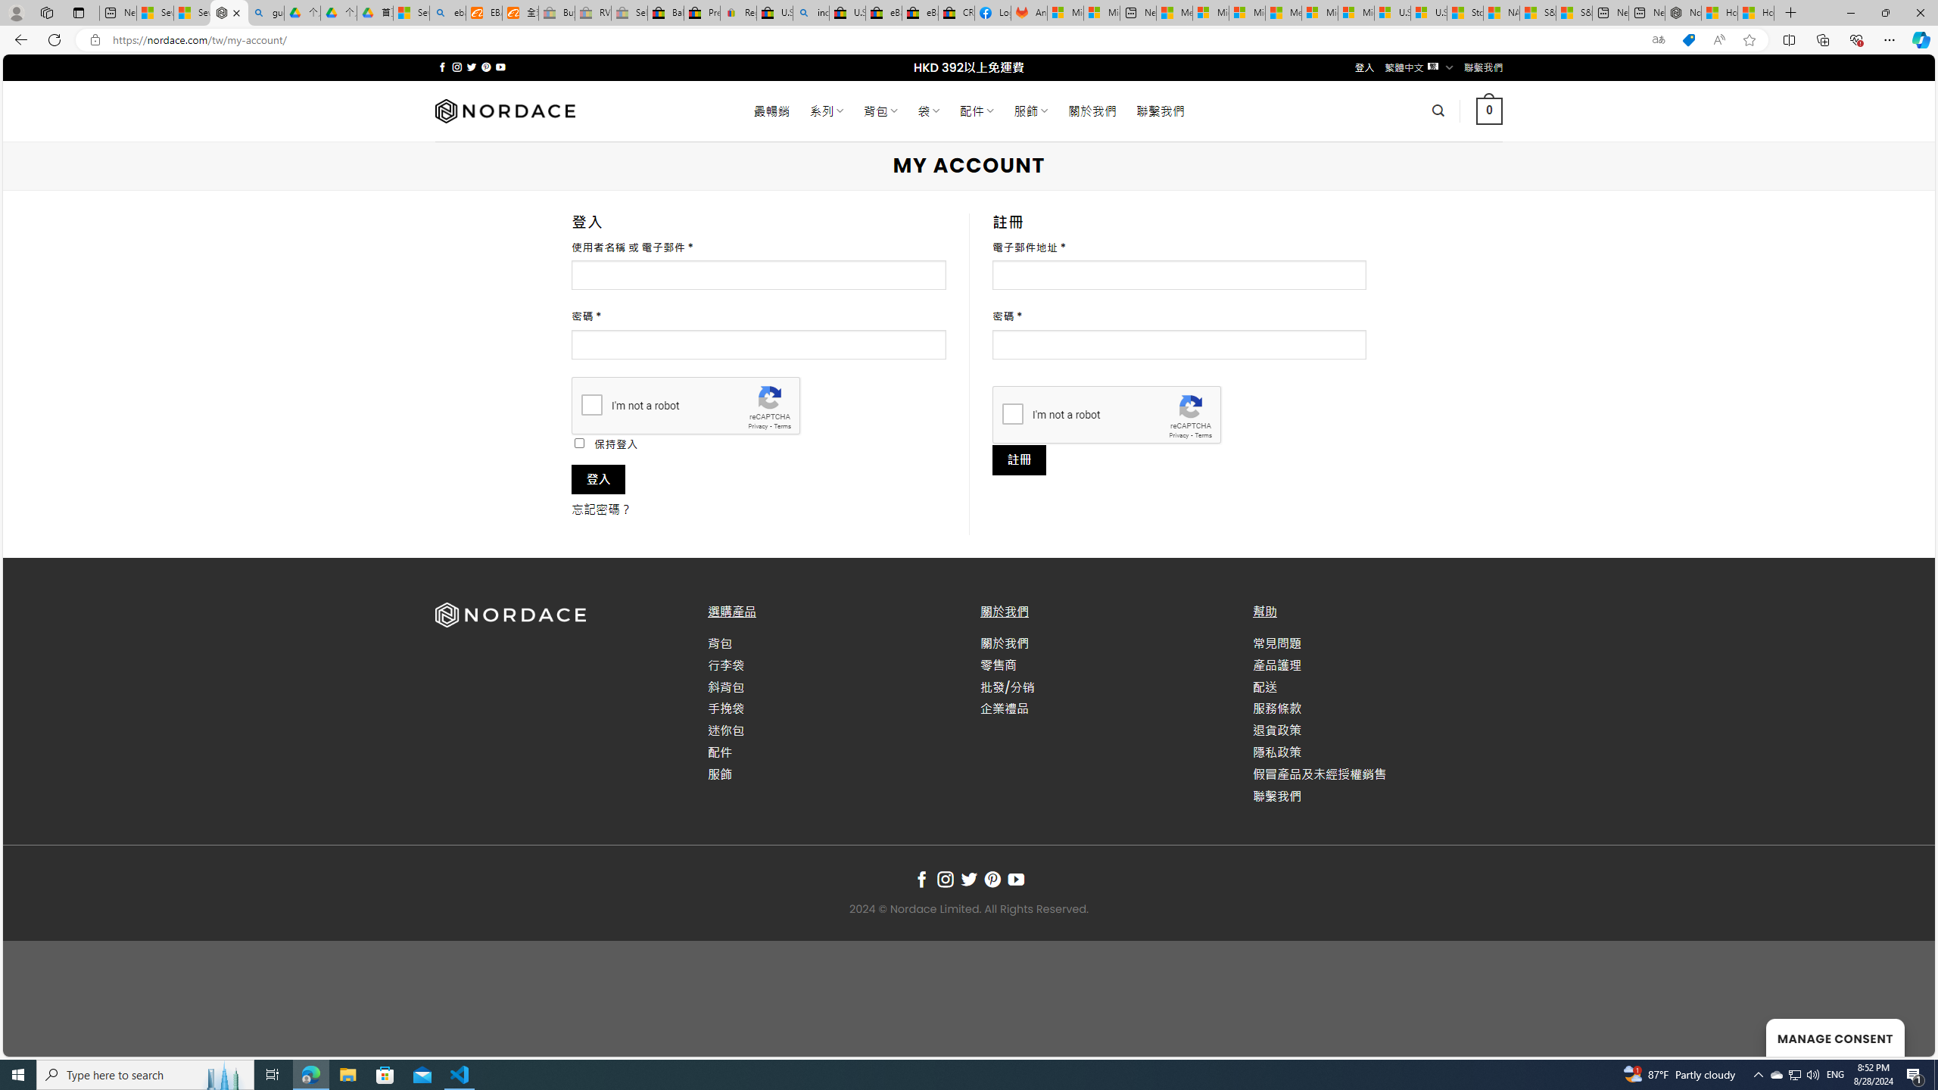  Describe the element at coordinates (1575, 13) in the screenshot. I see `S&P 500, Nasdaq end lower, weighed by Nvidia dip | Watch` at that location.